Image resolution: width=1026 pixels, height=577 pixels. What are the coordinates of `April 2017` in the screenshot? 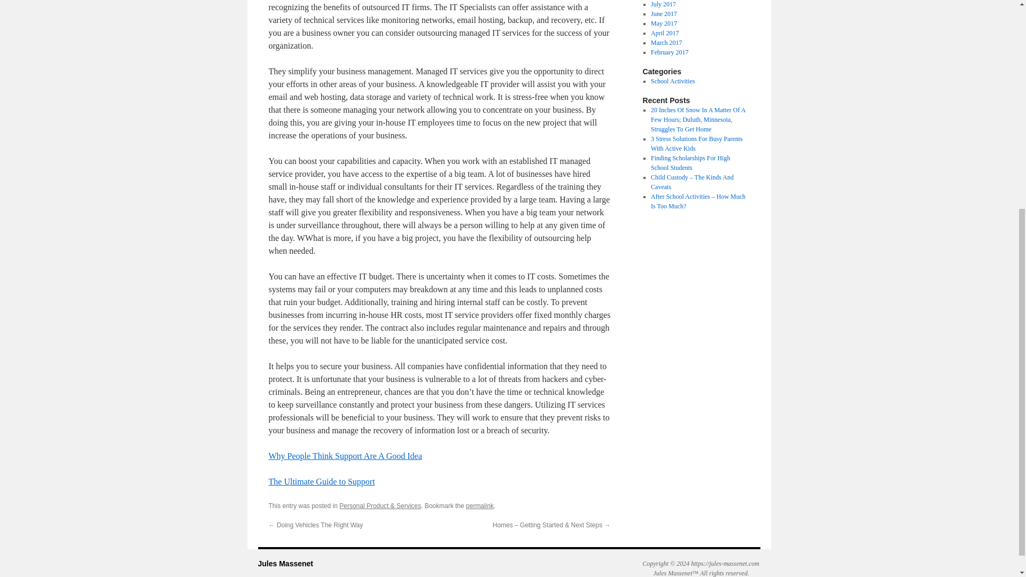 It's located at (664, 33).